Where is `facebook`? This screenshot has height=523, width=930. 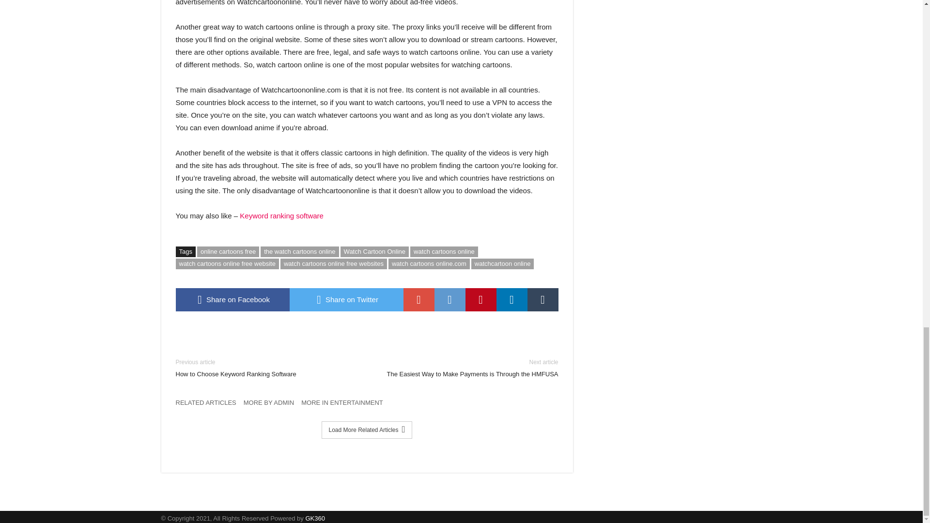 facebook is located at coordinates (232, 299).